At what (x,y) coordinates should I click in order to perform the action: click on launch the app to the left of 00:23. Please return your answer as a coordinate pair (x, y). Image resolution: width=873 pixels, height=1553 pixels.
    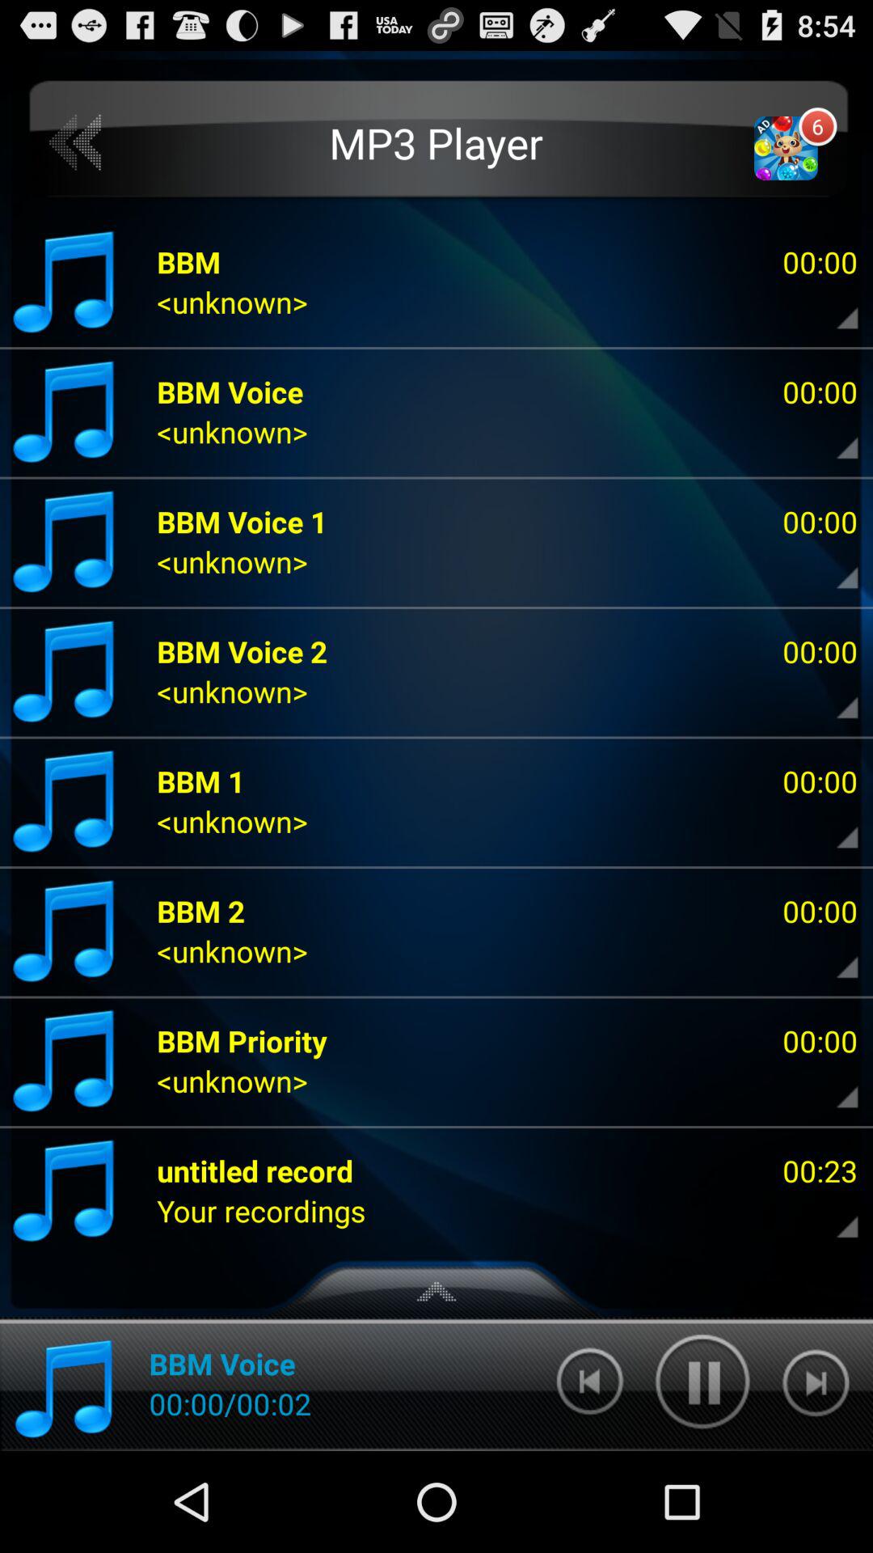
    Looking at the image, I should click on (255, 1170).